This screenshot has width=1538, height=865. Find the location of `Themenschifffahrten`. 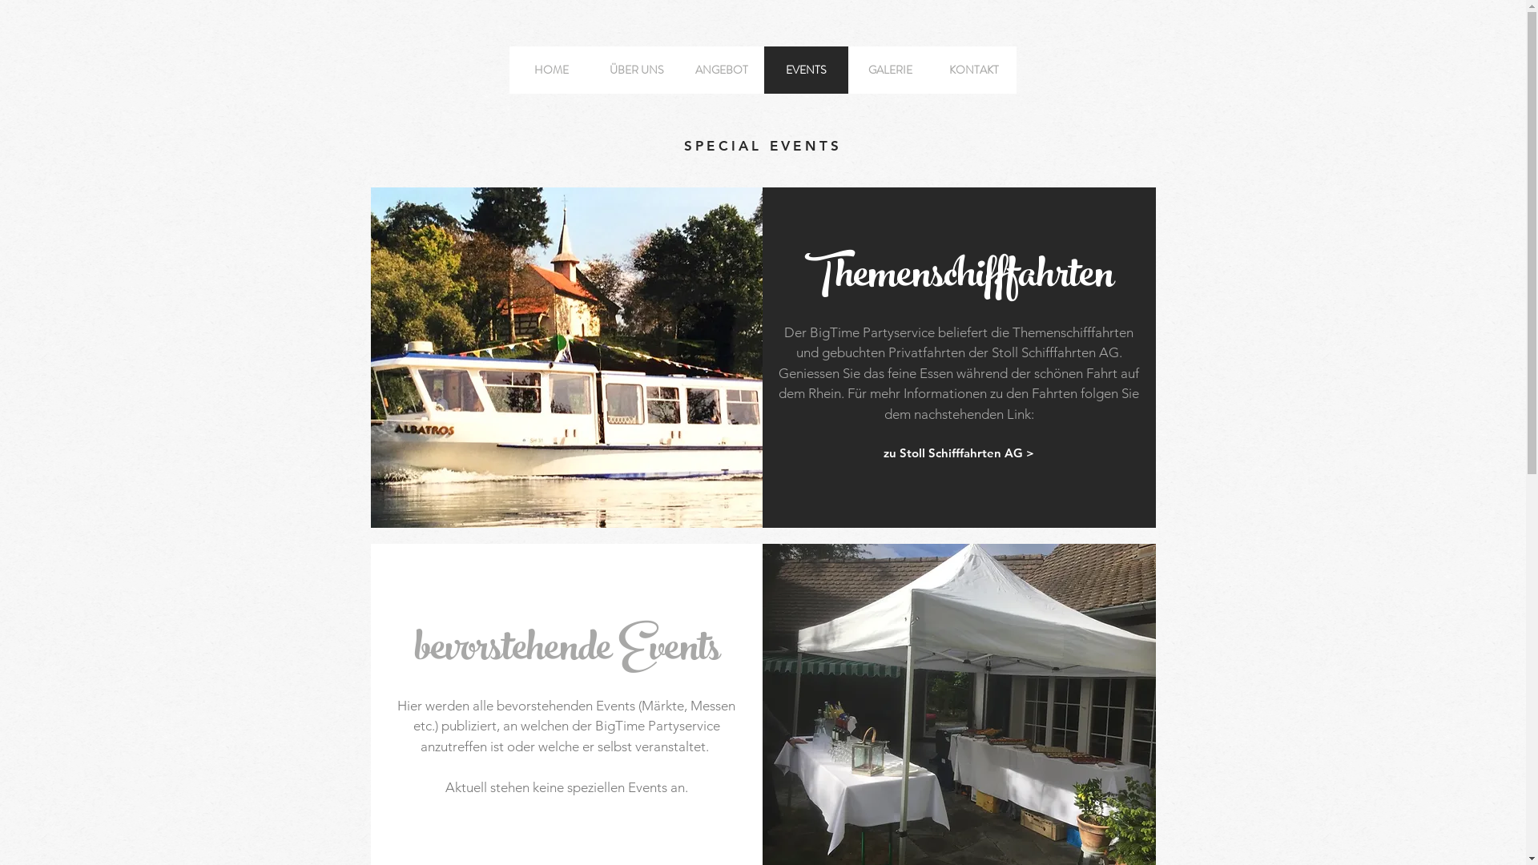

Themenschifffahrten is located at coordinates (958, 264).